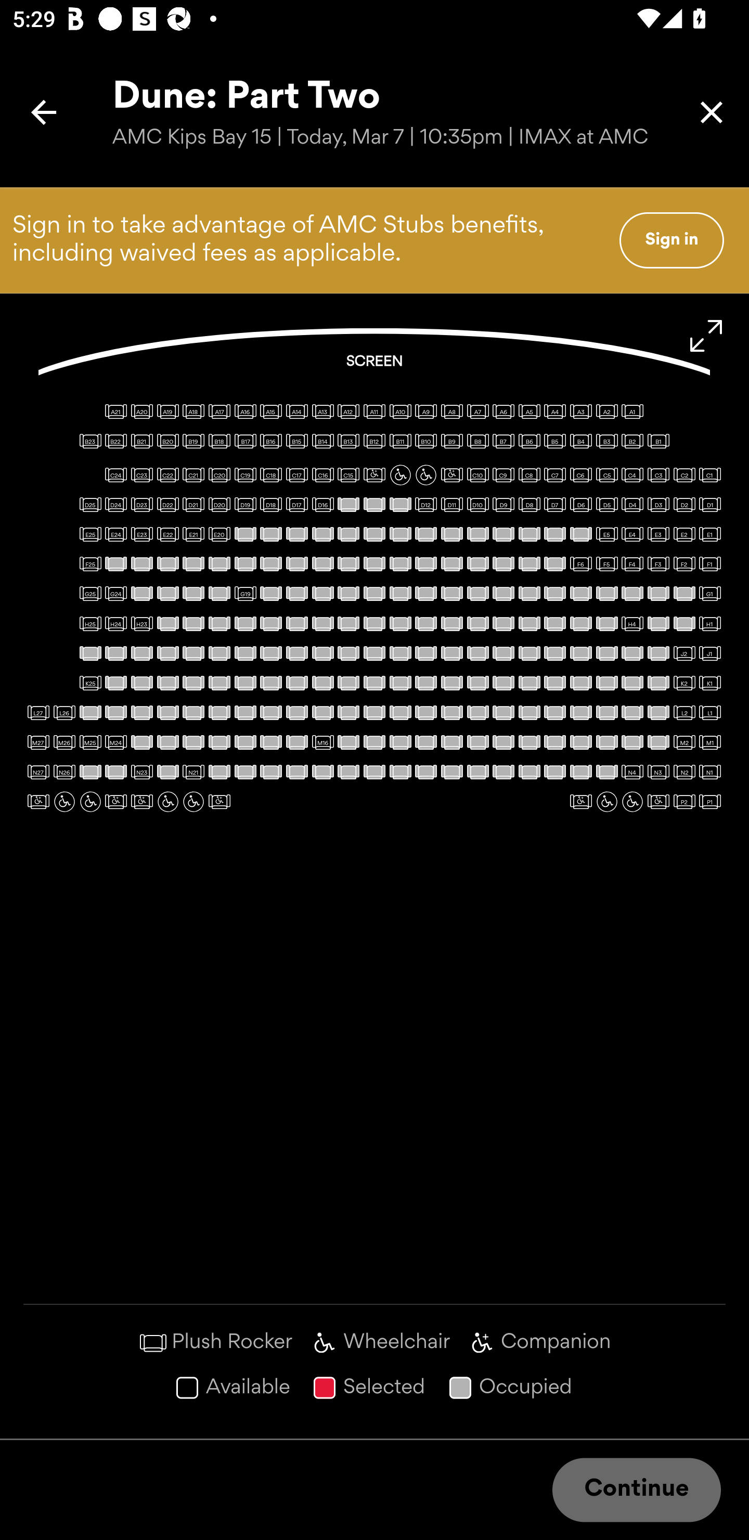 The height and width of the screenshot is (1540, 749). What do you see at coordinates (658, 801) in the screenshot?
I see `P3, Wheelchair companion seat, available` at bounding box center [658, 801].